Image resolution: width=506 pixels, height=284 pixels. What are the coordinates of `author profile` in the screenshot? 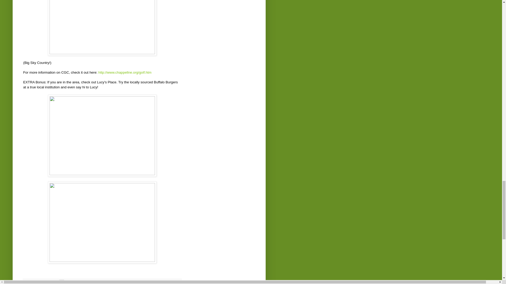 It's located at (42, 283).